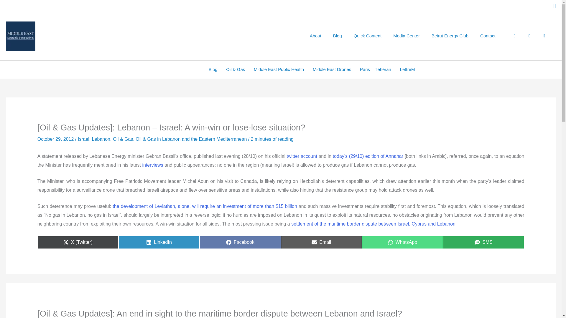 This screenshot has width=566, height=318. What do you see at coordinates (544, 36) in the screenshot?
I see `Middle East Strategic Perspectives on Facebook` at bounding box center [544, 36].